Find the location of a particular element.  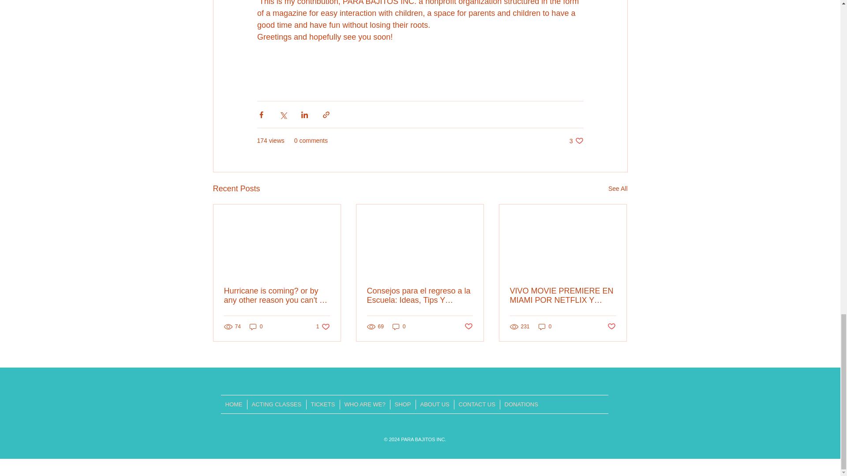

0 is located at coordinates (545, 327).